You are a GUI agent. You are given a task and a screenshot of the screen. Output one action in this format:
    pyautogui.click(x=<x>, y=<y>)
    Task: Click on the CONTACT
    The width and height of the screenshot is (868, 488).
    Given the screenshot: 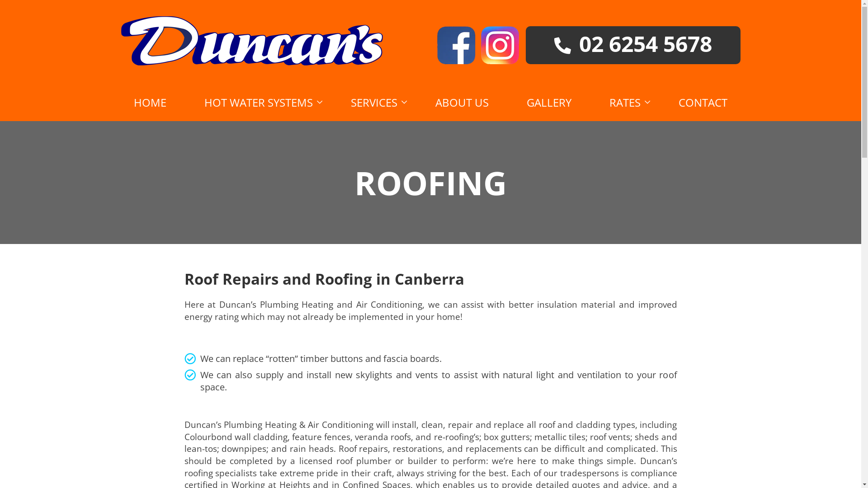 What is the action you would take?
    pyautogui.click(x=703, y=103)
    